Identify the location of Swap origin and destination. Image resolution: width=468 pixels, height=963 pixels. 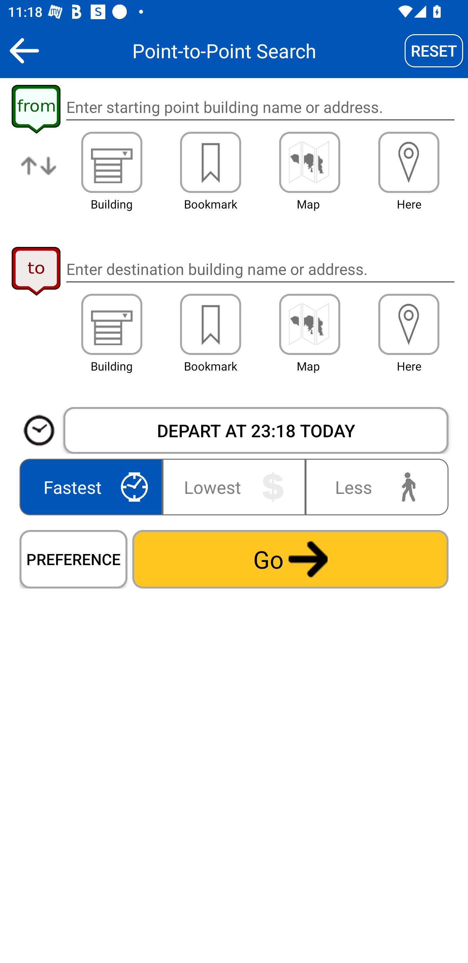
(39, 174).